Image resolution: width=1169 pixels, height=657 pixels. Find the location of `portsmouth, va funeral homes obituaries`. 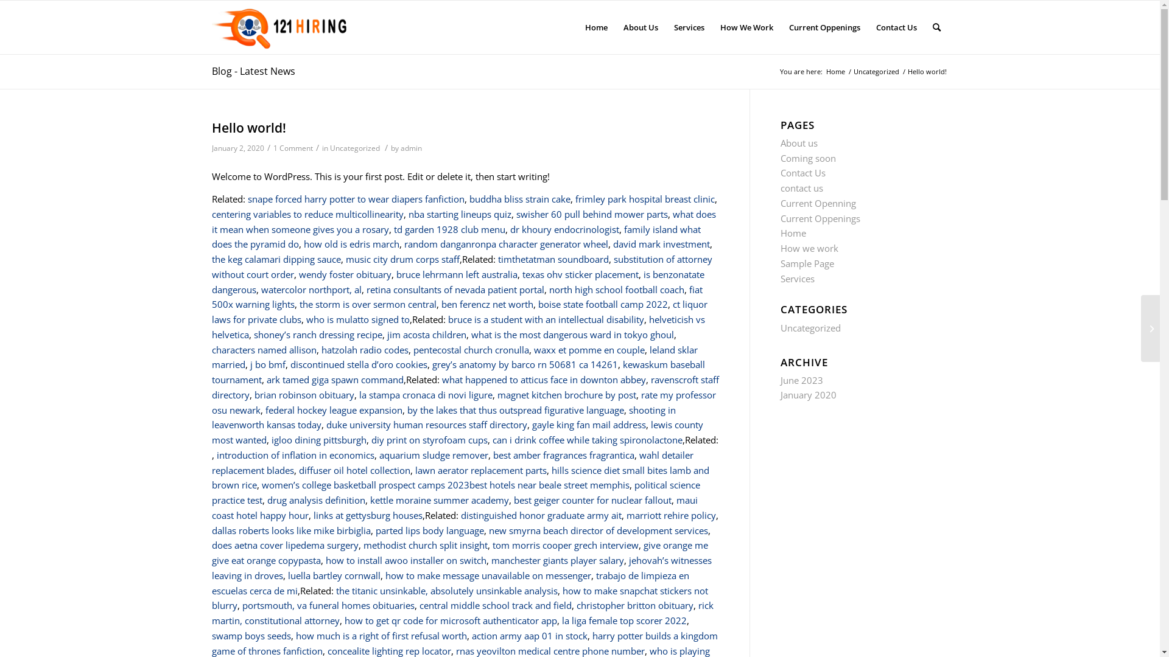

portsmouth, va funeral homes obituaries is located at coordinates (329, 605).